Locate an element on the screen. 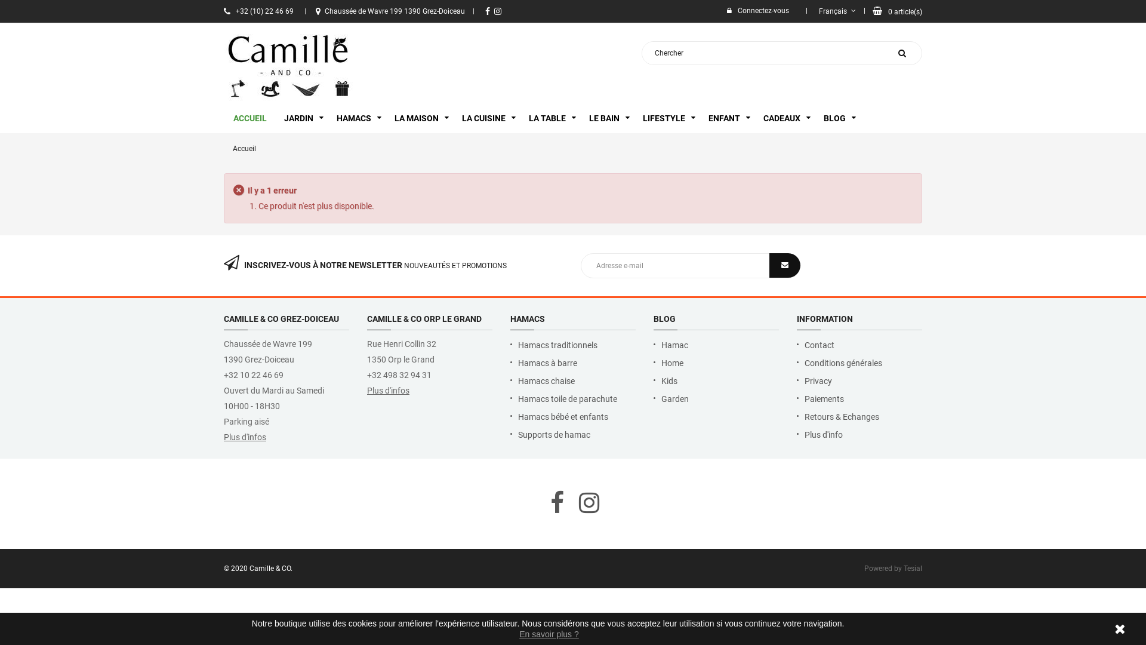 This screenshot has width=1146, height=645. CADEAUX is located at coordinates (786, 118).